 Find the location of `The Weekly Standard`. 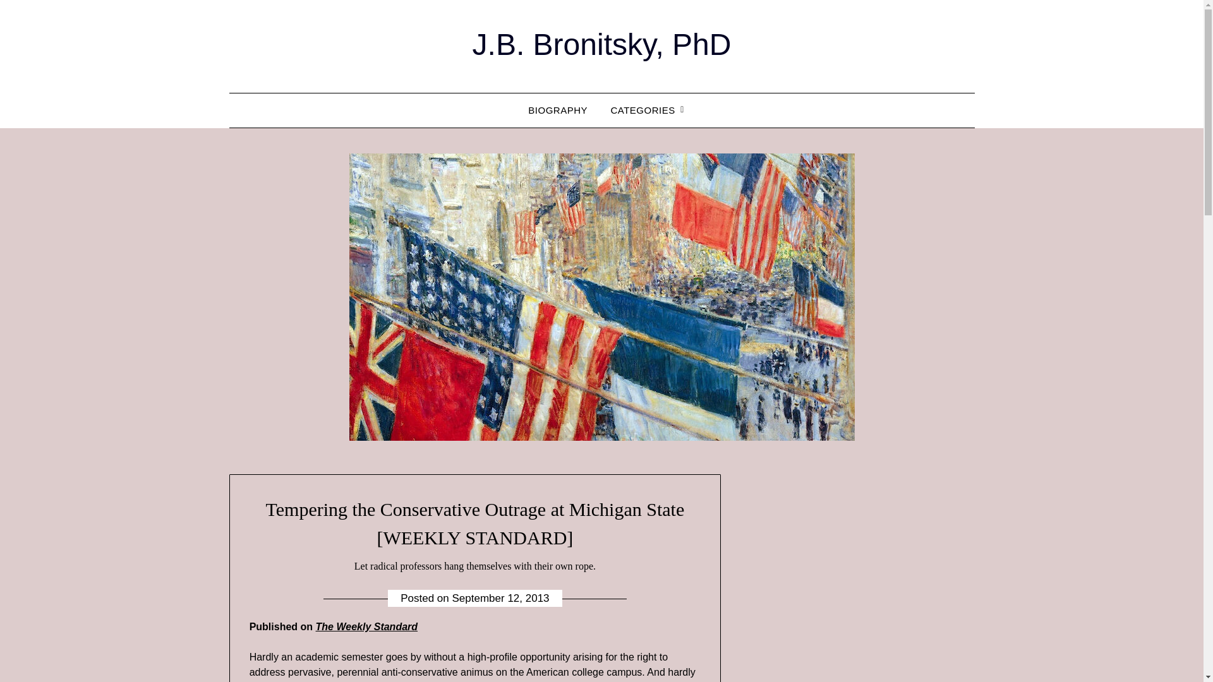

The Weekly Standard is located at coordinates (366, 626).